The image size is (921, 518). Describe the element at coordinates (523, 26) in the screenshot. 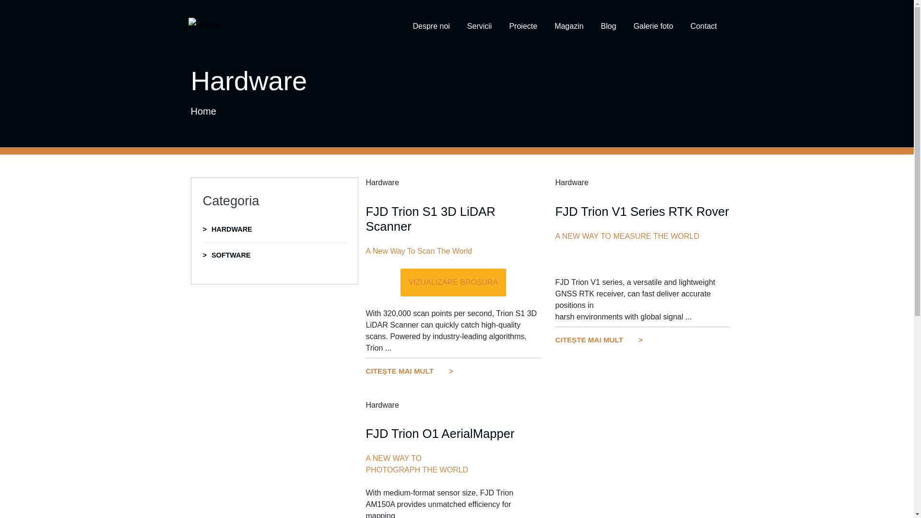

I see `Proiecte` at that location.